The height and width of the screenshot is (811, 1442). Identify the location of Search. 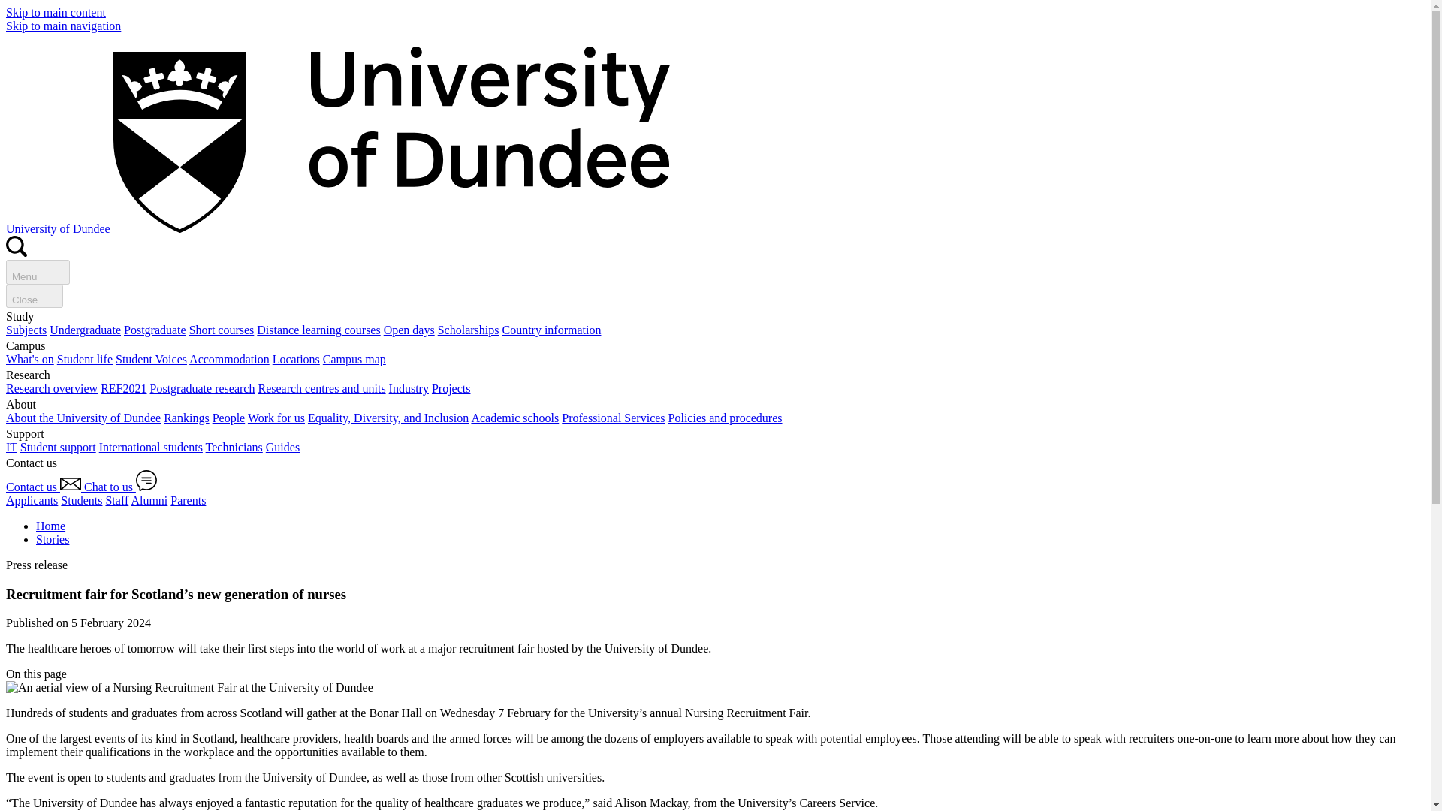
(17, 246).